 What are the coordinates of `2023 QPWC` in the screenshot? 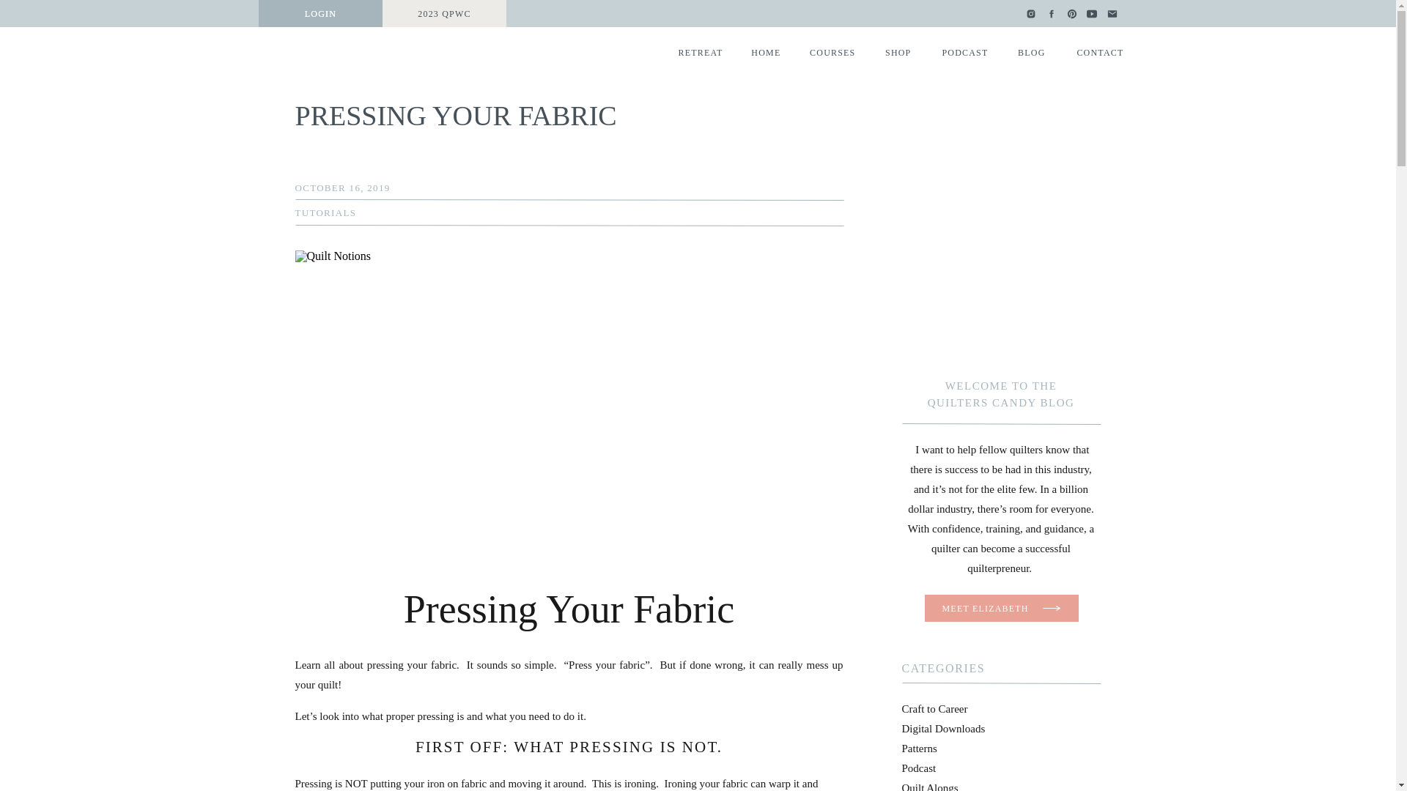 It's located at (444, 13).